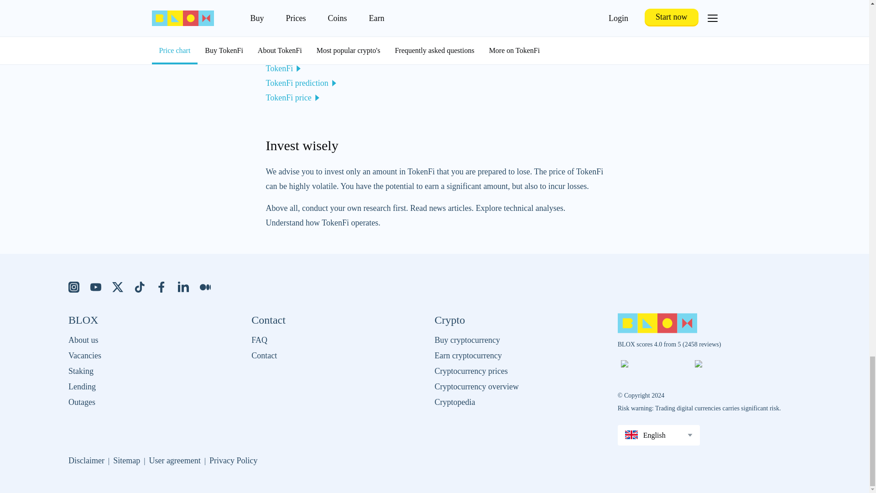 This screenshot has height=493, width=876. What do you see at coordinates (183, 287) in the screenshot?
I see `LinkedIn` at bounding box center [183, 287].